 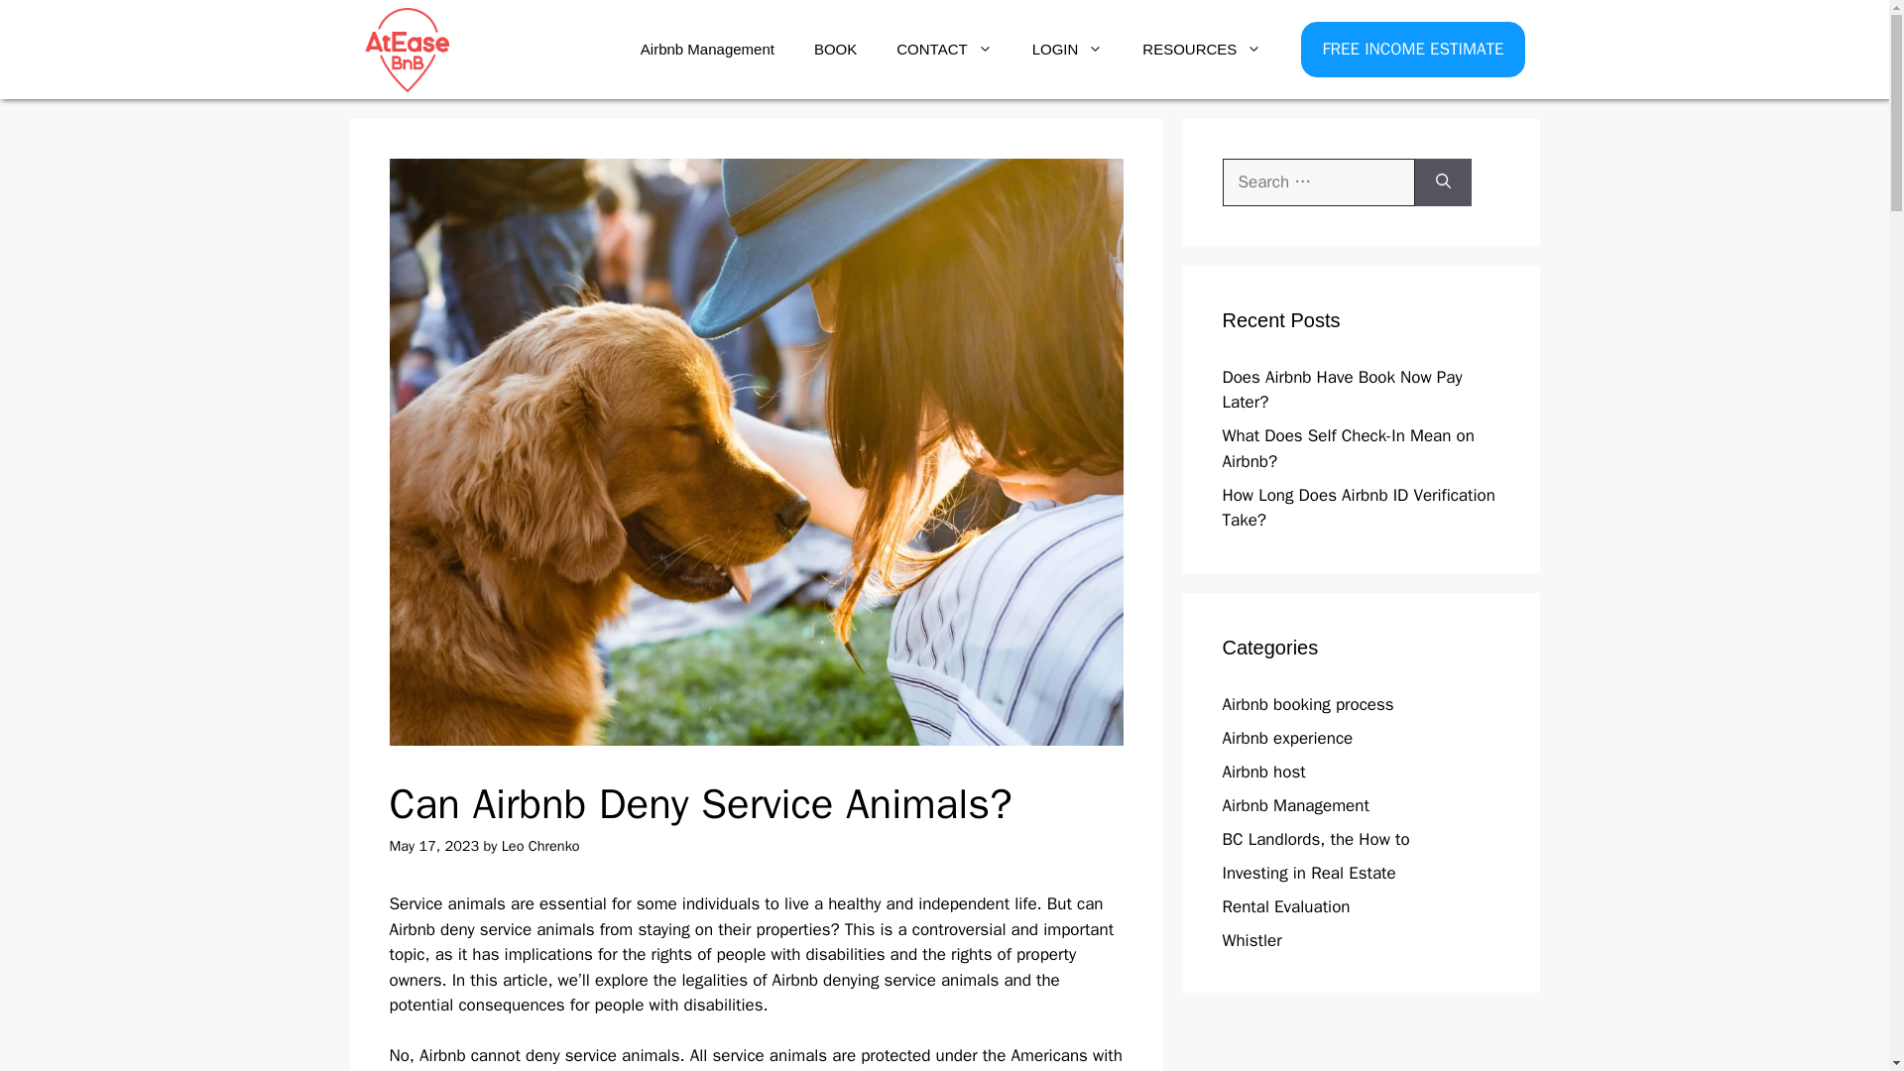 What do you see at coordinates (541, 845) in the screenshot?
I see `Leo Chrenko` at bounding box center [541, 845].